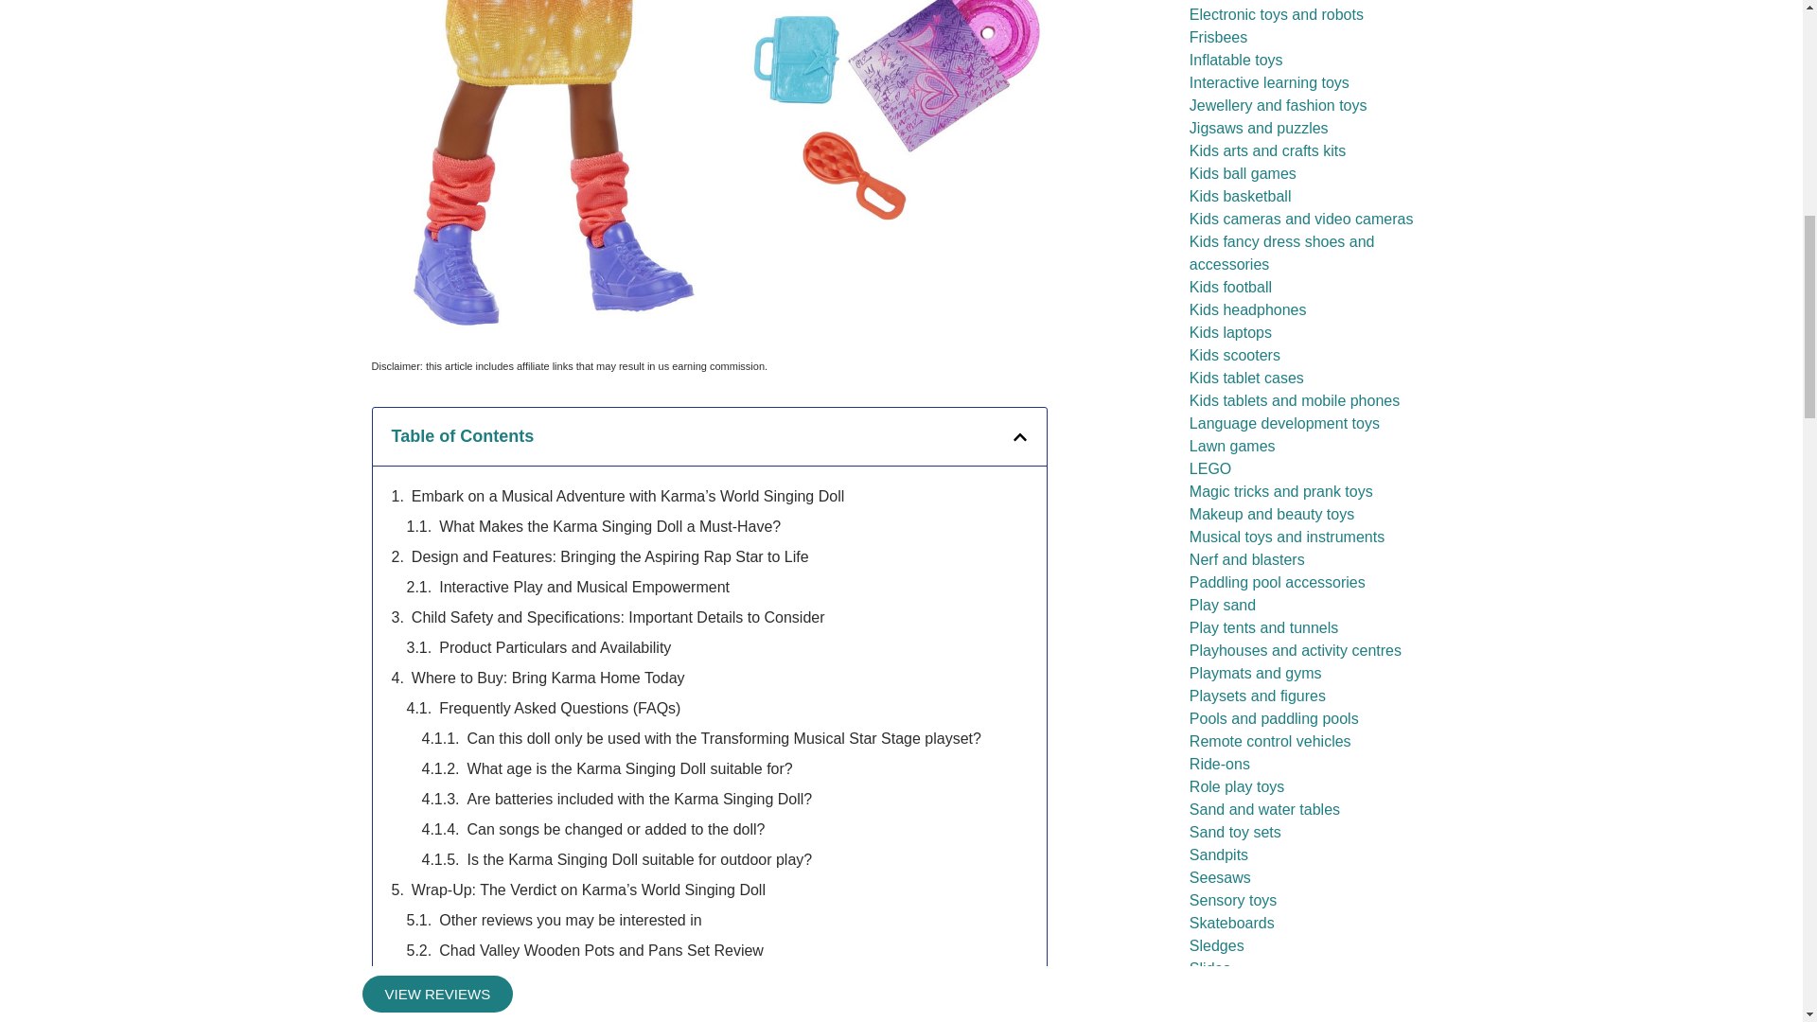 The width and height of the screenshot is (1817, 1022). What do you see at coordinates (608, 980) in the screenshot?
I see `Jurrasic World Wooden Mobile Vet Vehicle Review` at bounding box center [608, 980].